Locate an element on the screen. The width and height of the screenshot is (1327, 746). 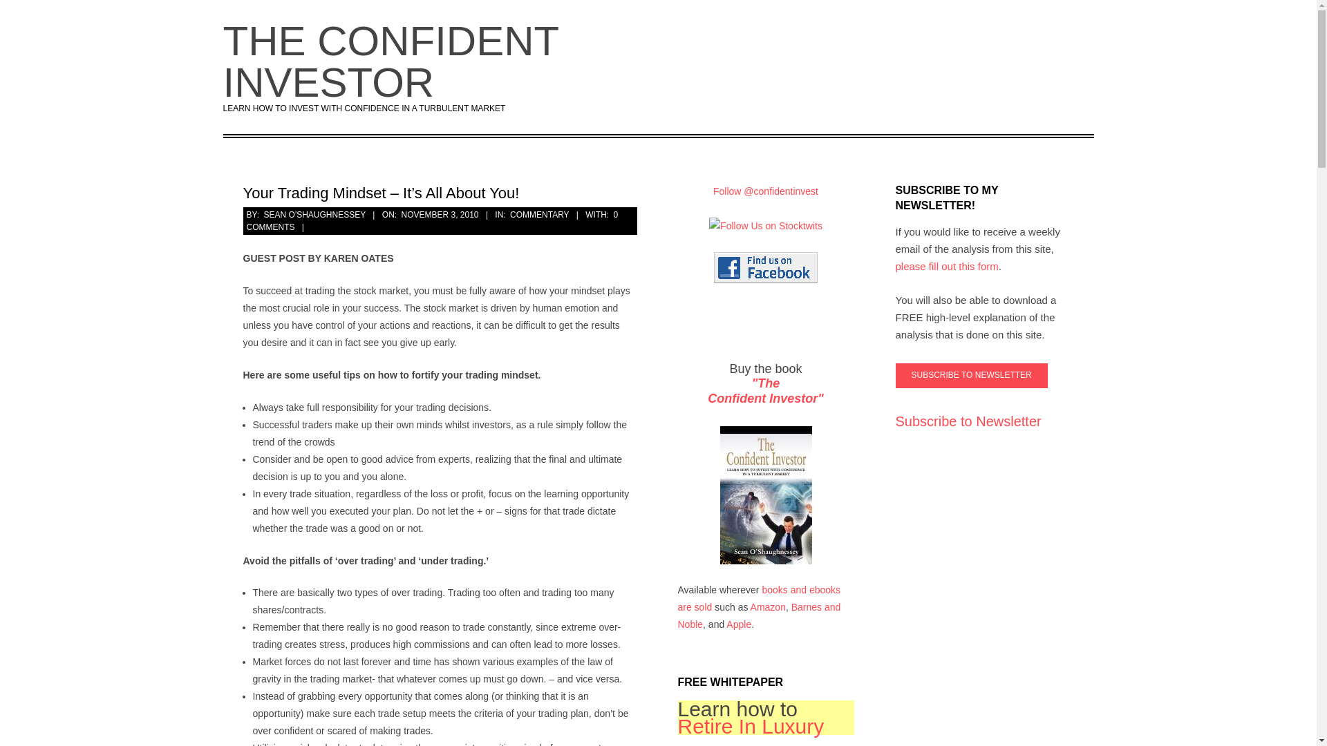
Retire In Luxury is located at coordinates (758, 598).